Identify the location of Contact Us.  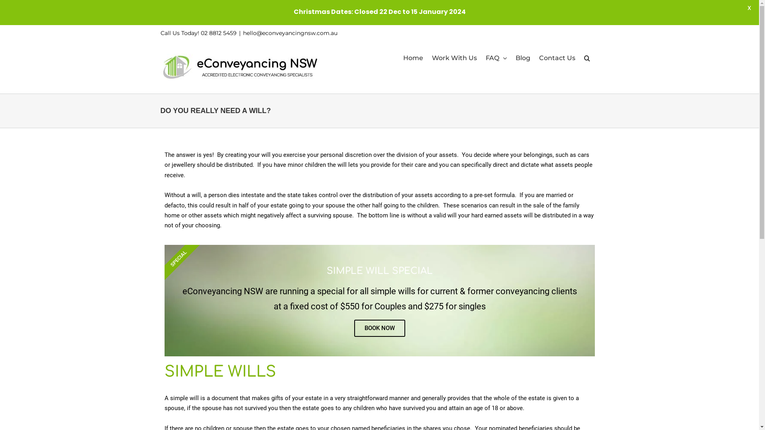
(557, 58).